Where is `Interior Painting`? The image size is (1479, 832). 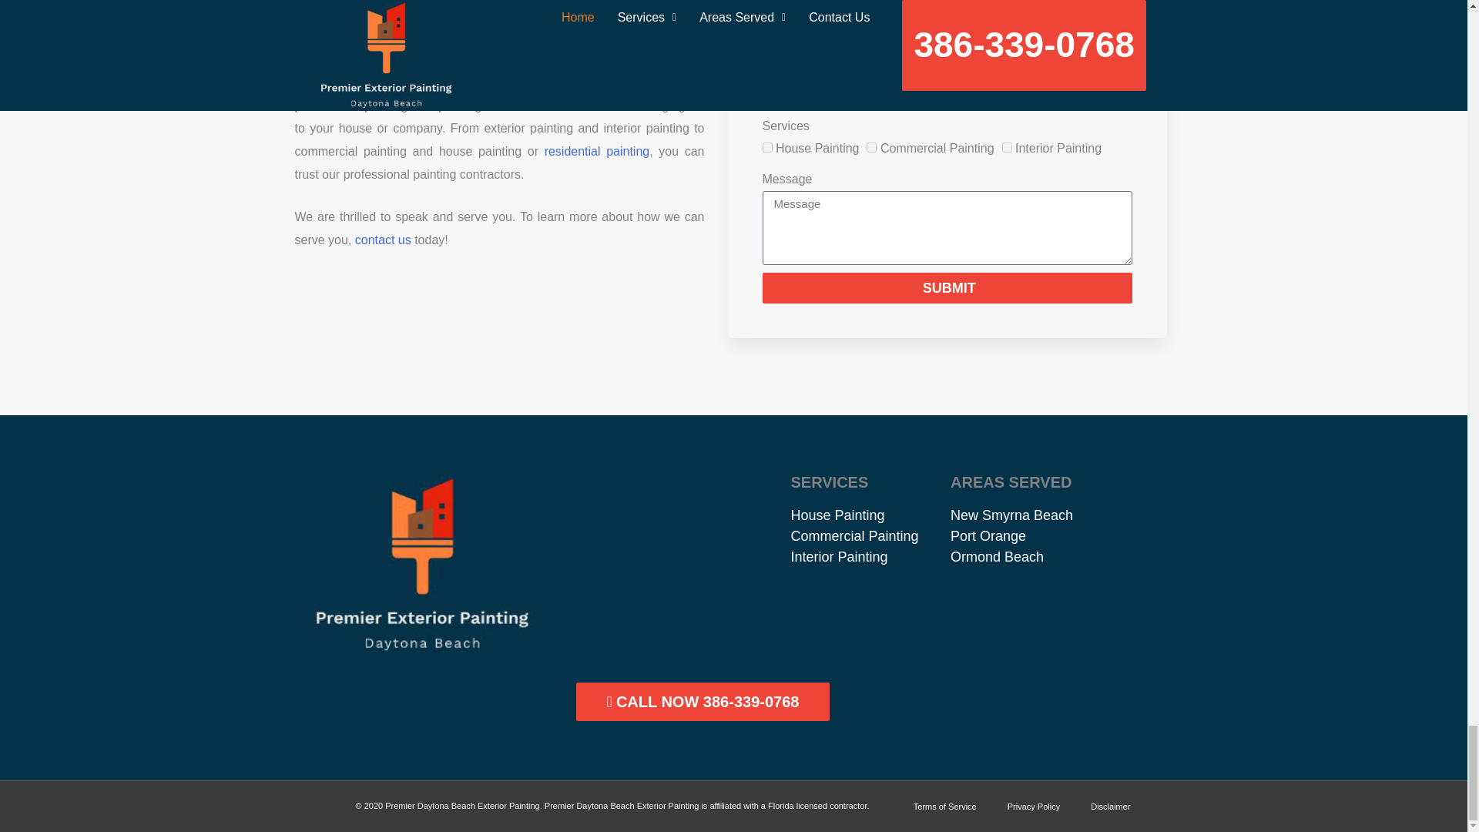 Interior Painting is located at coordinates (1007, 146).